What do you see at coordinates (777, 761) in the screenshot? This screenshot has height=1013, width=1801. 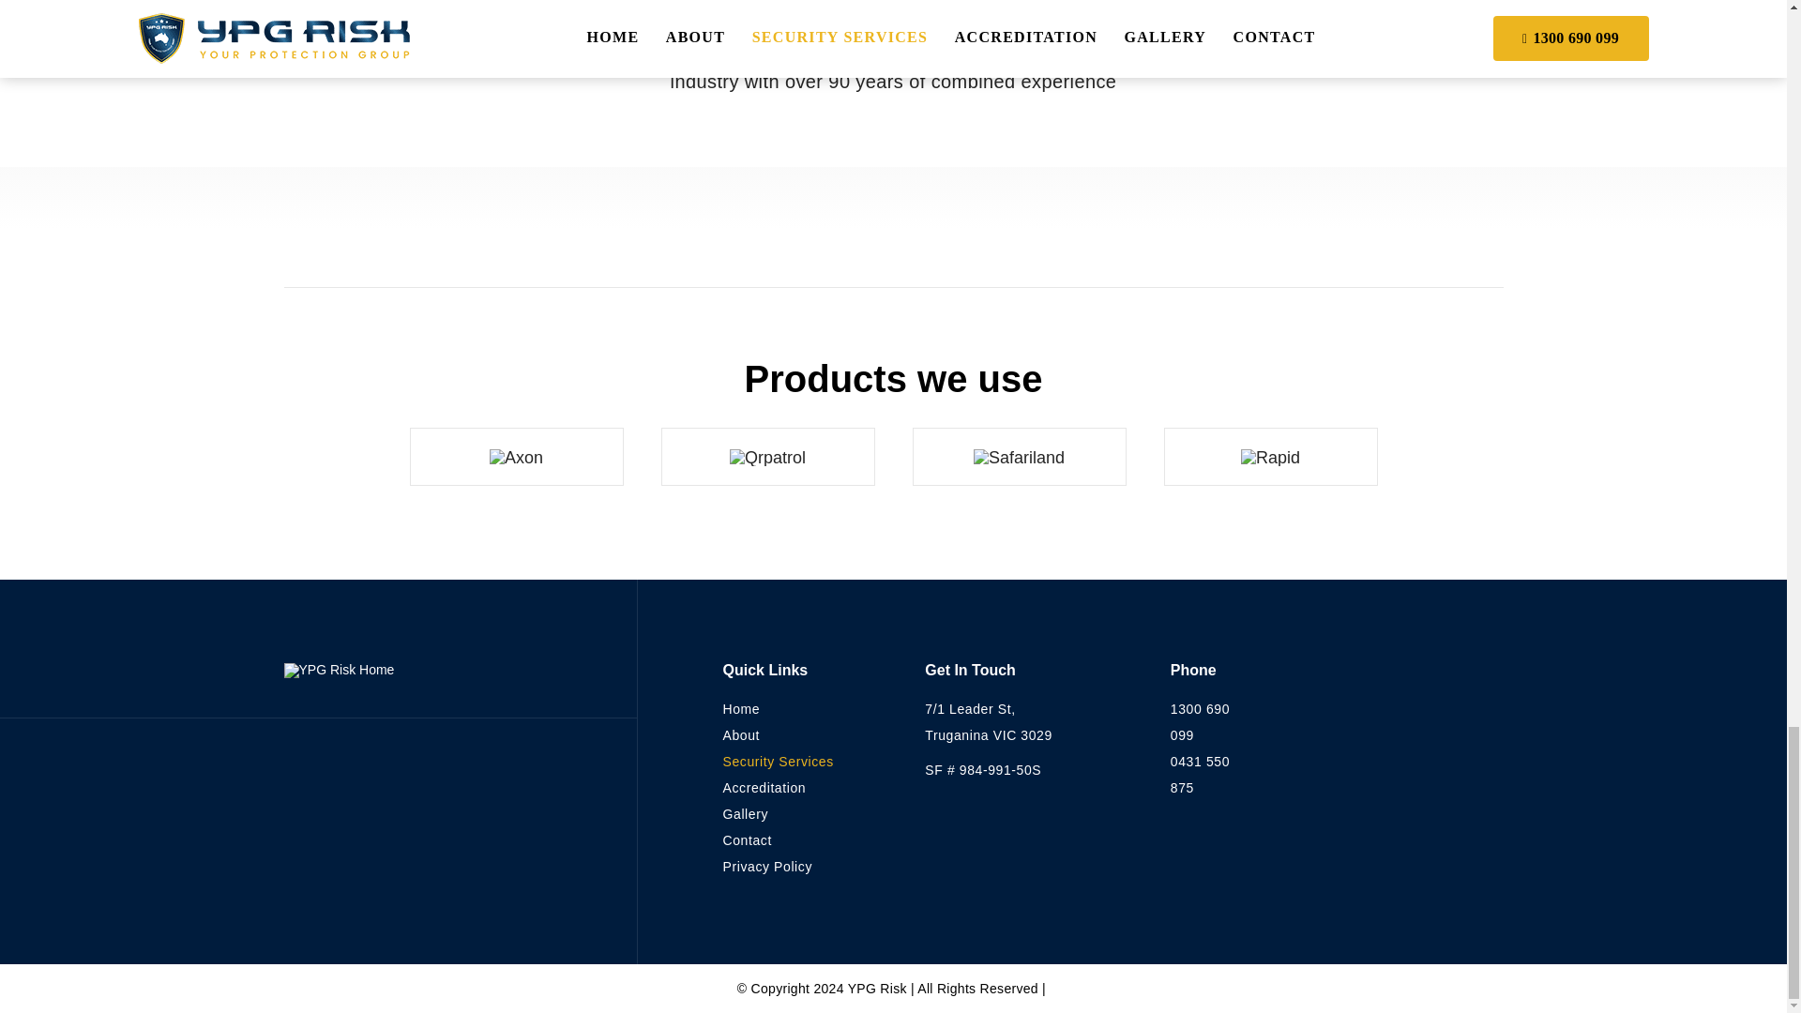 I see `Security Services` at bounding box center [777, 761].